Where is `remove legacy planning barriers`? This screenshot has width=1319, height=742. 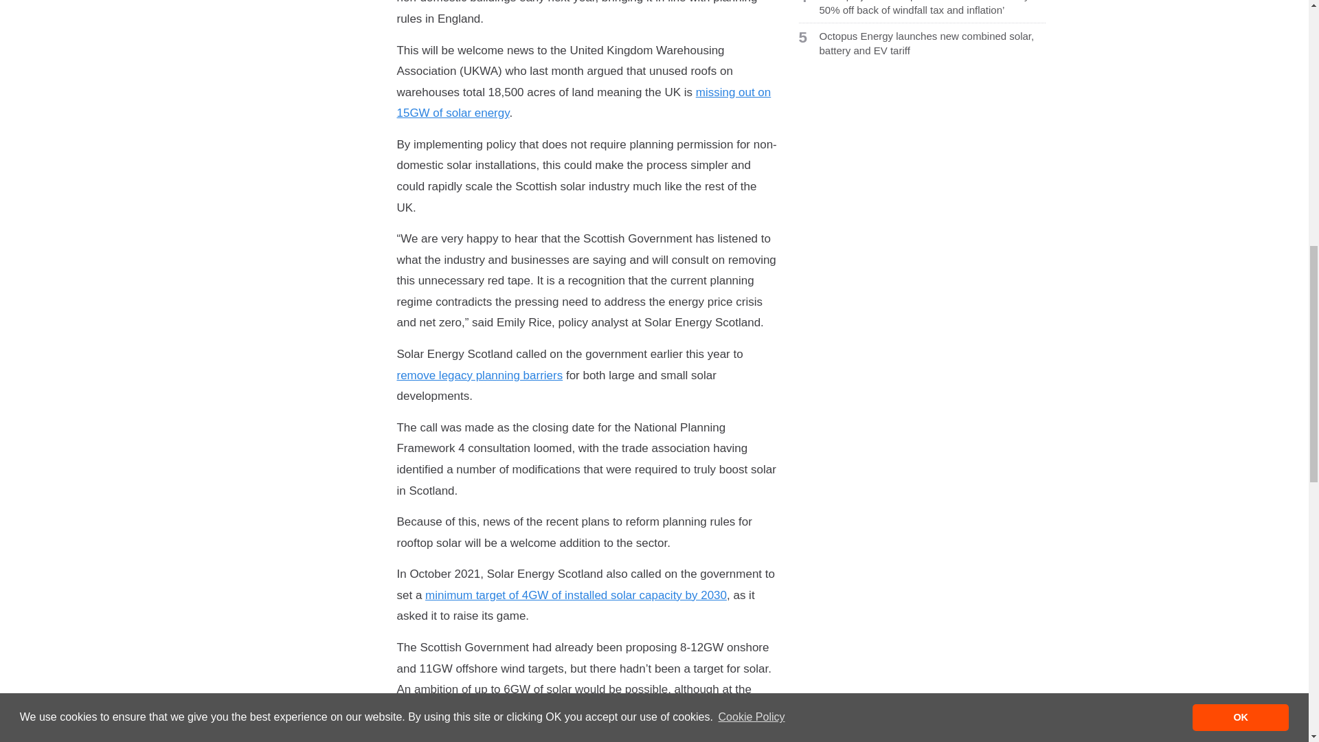
remove legacy planning barriers is located at coordinates (480, 375).